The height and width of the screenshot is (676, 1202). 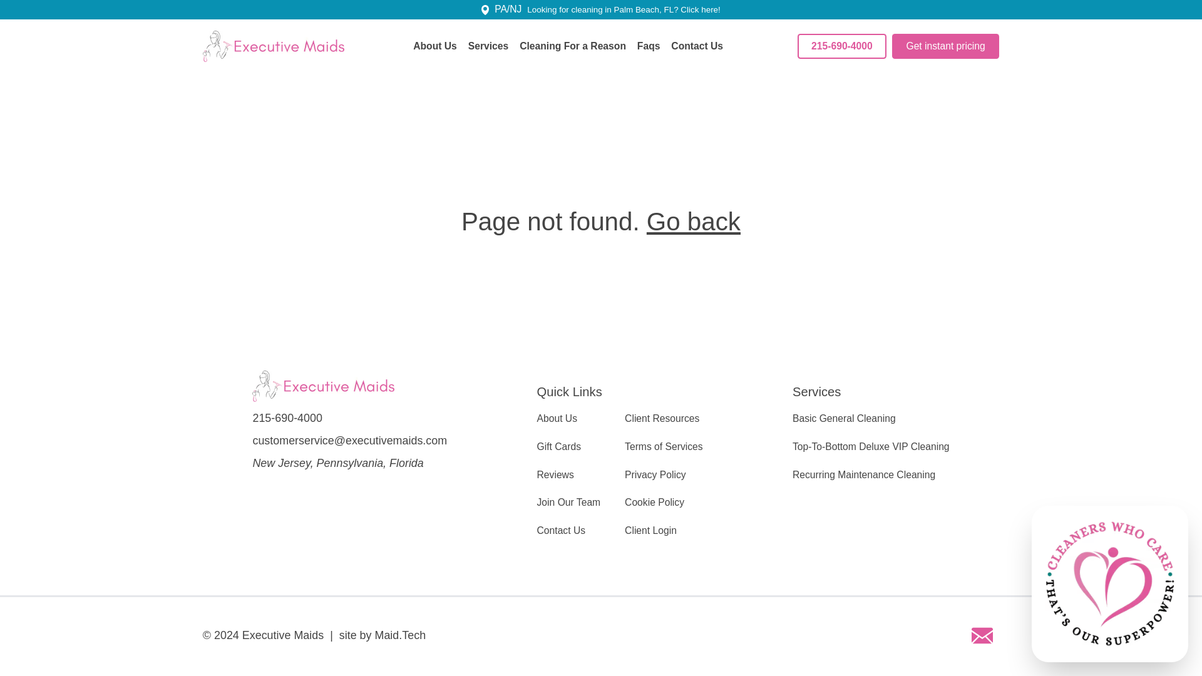 What do you see at coordinates (349, 418) in the screenshot?
I see `215-690-4000` at bounding box center [349, 418].